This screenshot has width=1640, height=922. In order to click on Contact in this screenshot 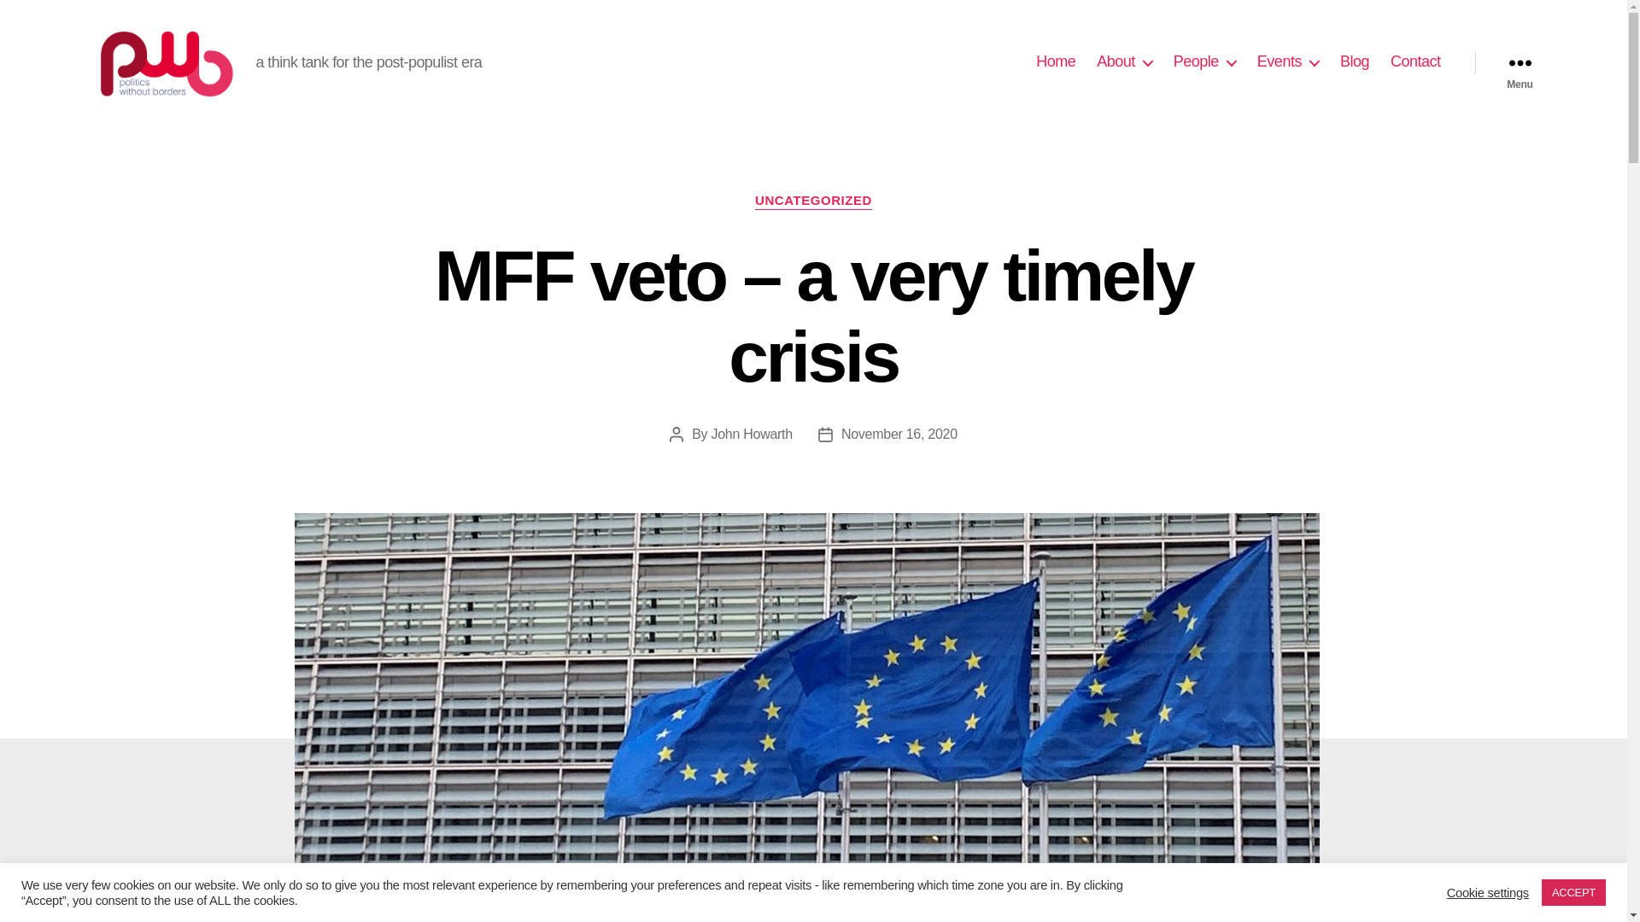, I will do `click(1416, 61)`.